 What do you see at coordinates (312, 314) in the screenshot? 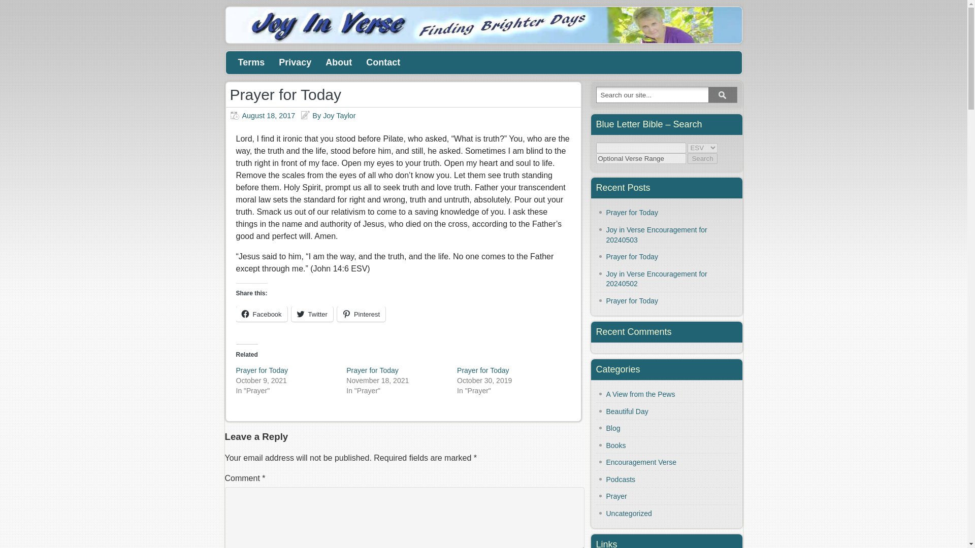
I see `Twitter` at bounding box center [312, 314].